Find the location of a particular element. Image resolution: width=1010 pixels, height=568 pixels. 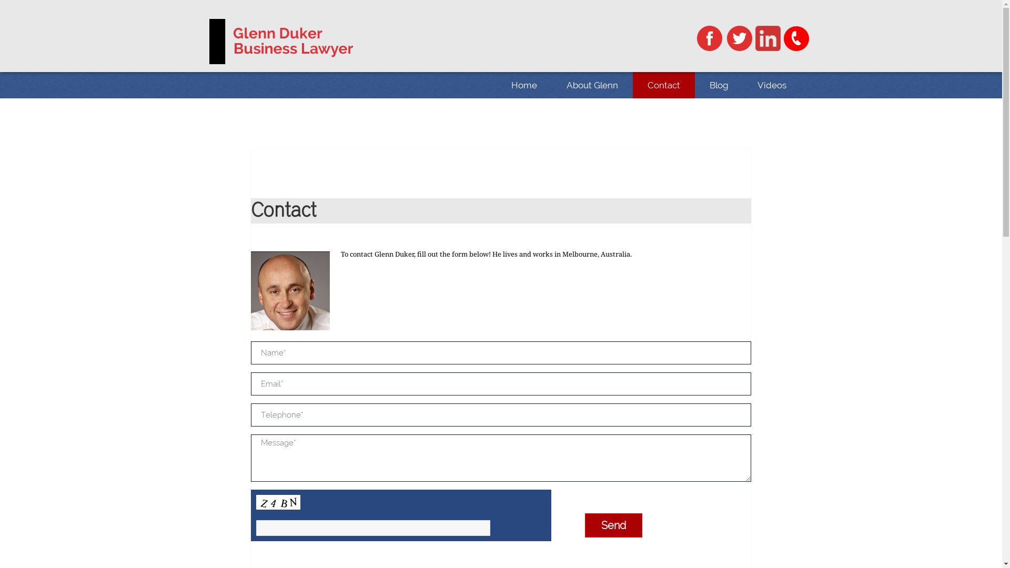

Send is located at coordinates (613, 525).